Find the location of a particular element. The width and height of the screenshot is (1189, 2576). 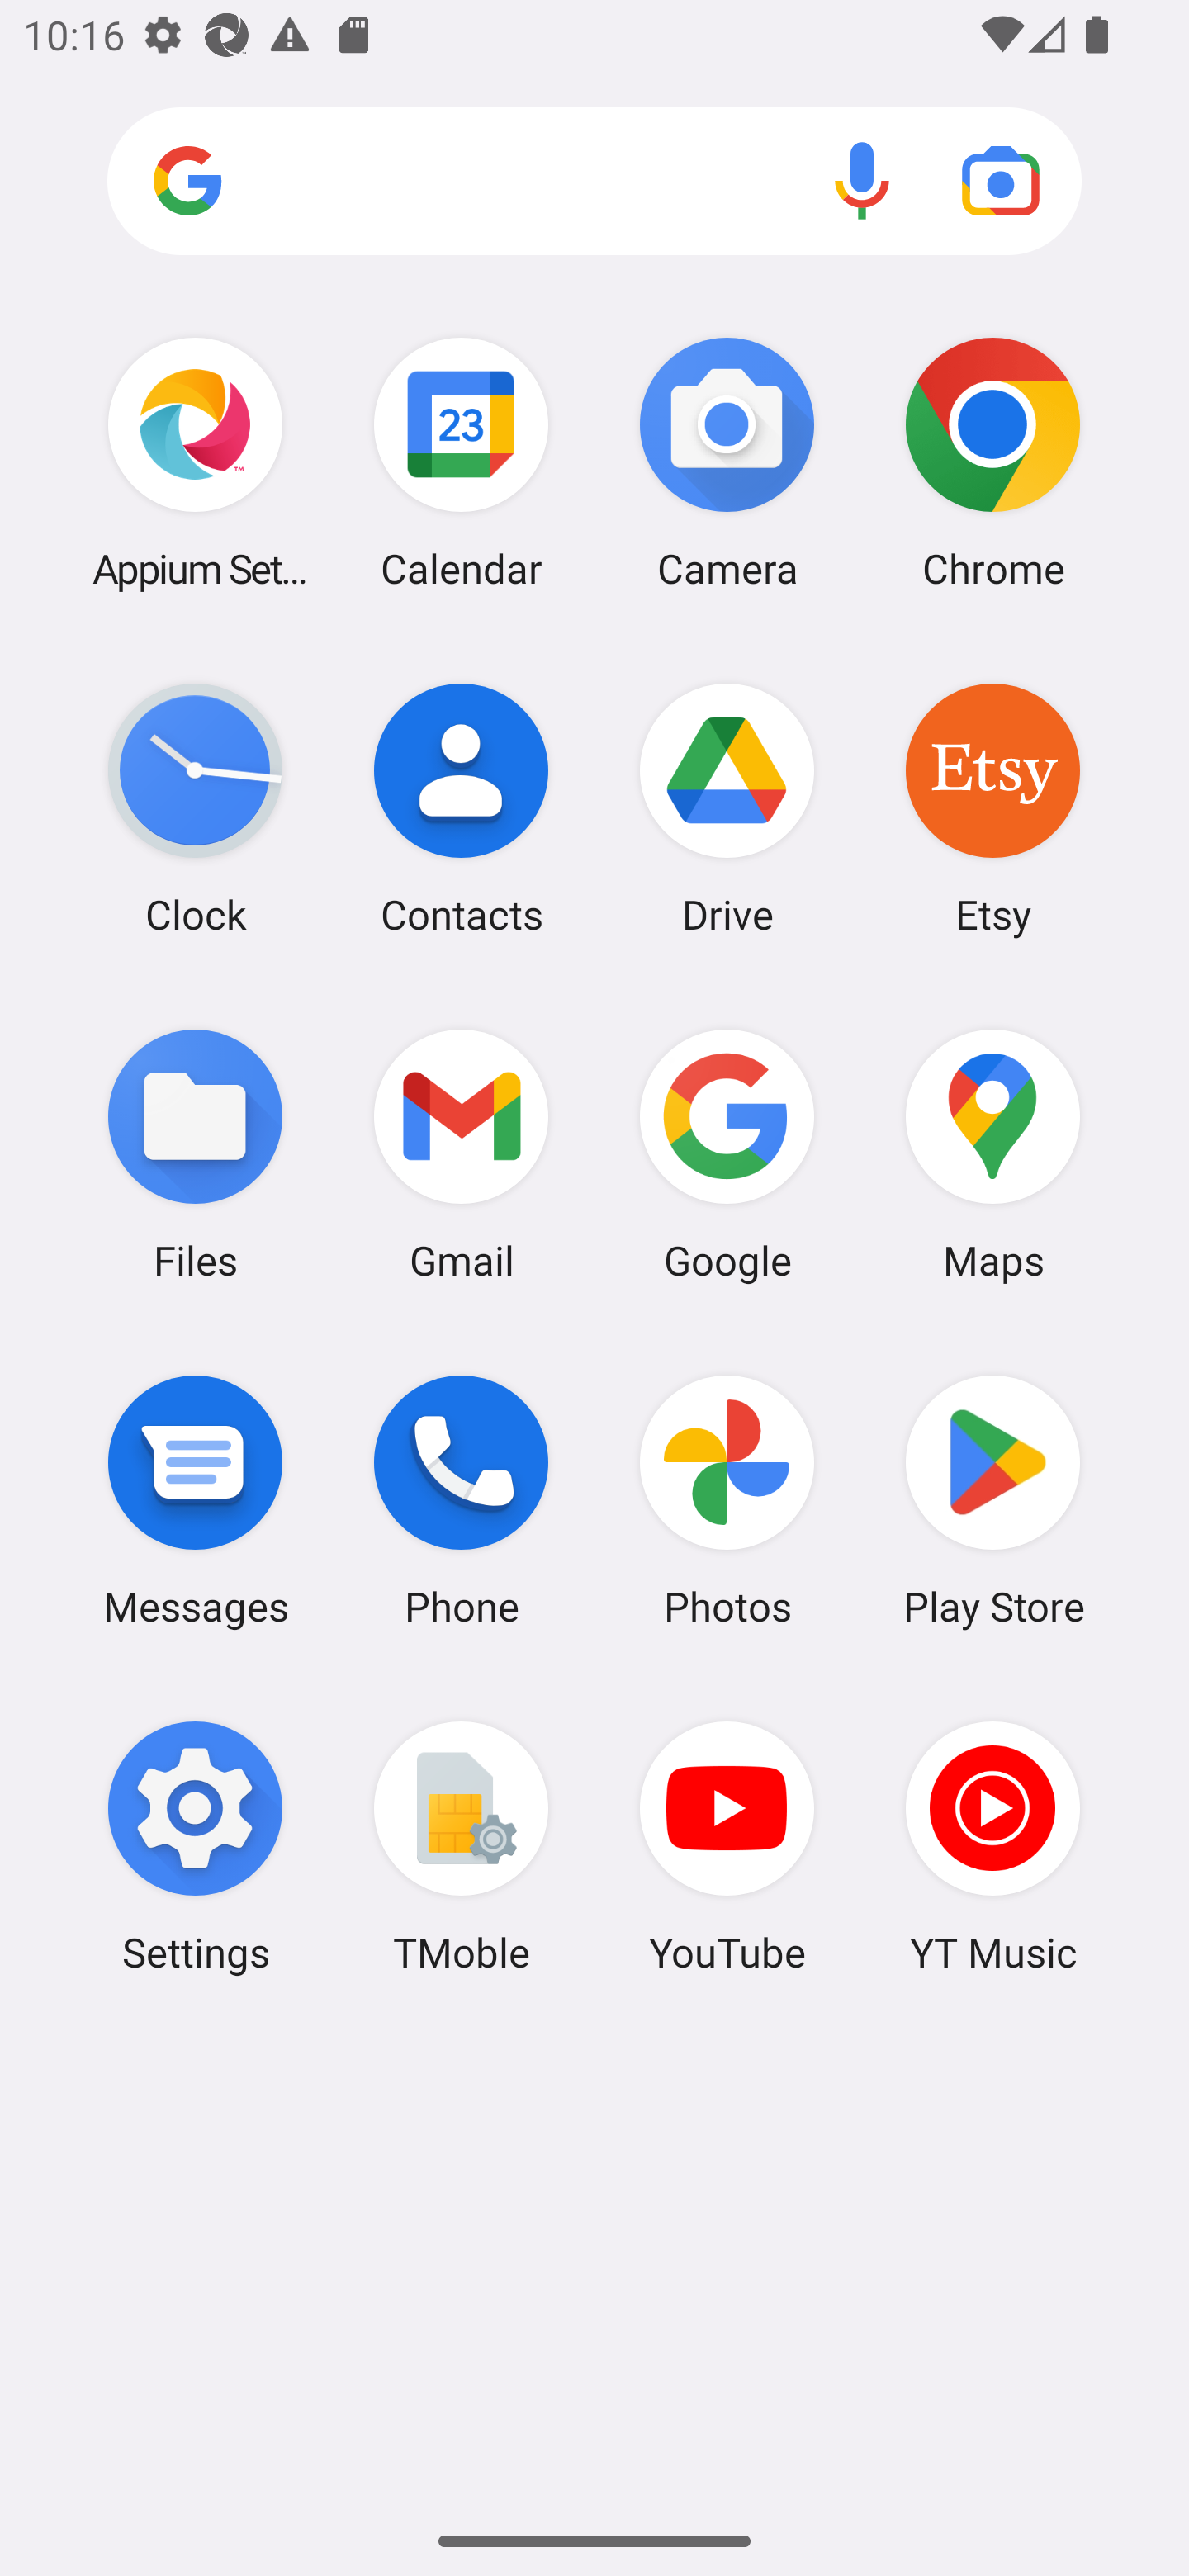

Gmail is located at coordinates (461, 1153).